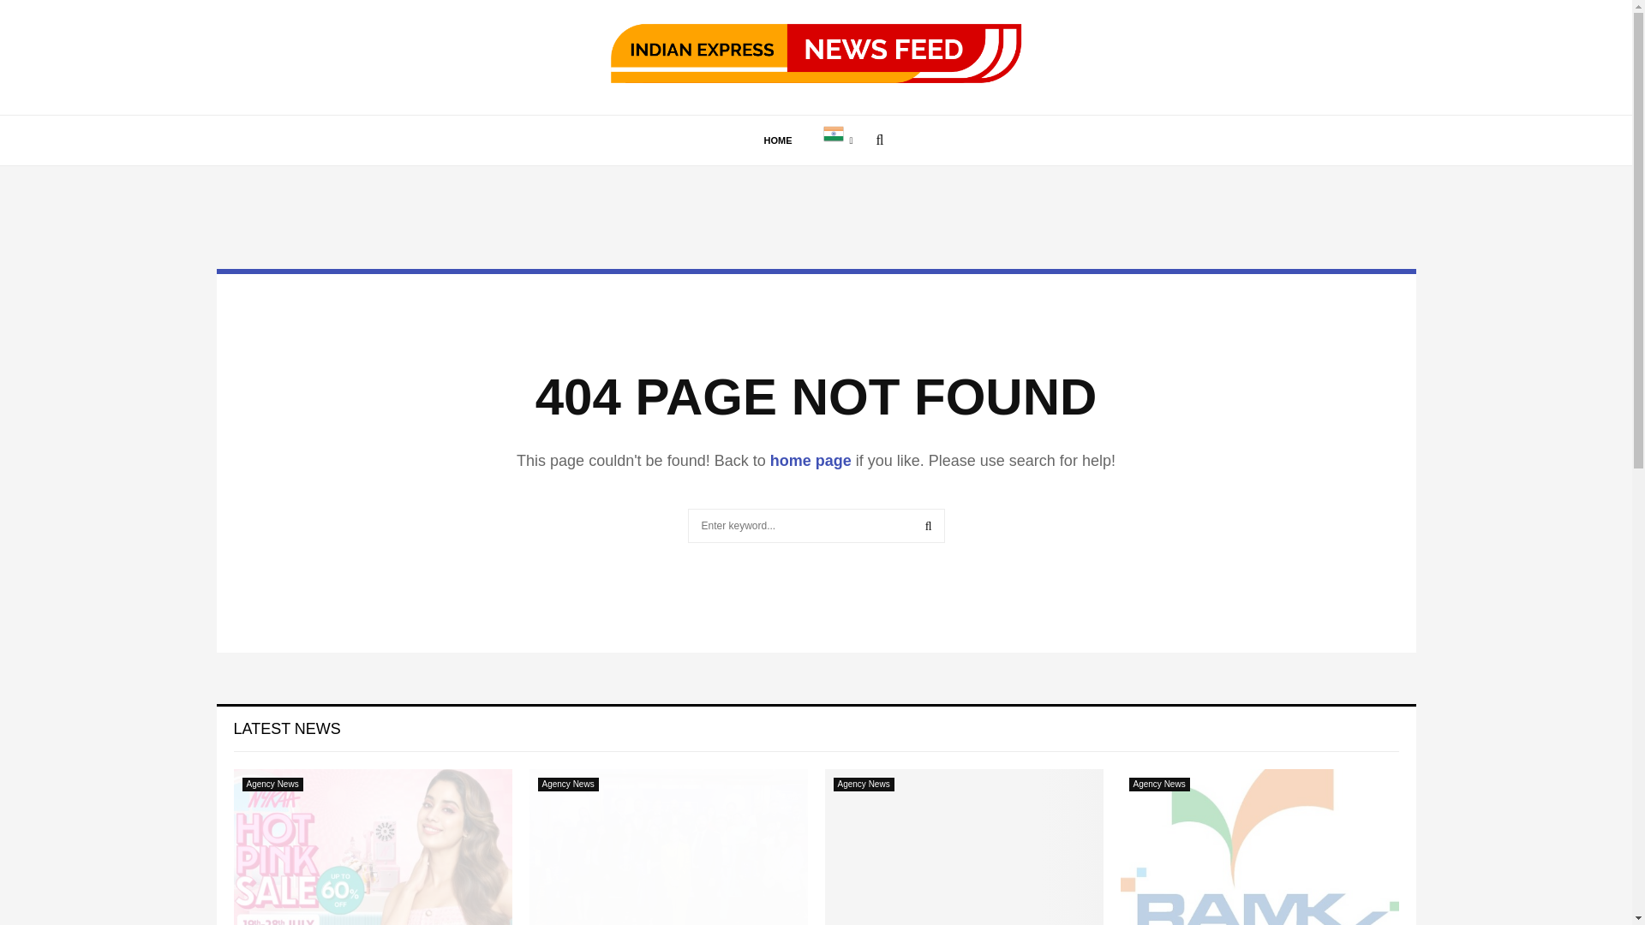 Image resolution: width=1645 pixels, height=925 pixels. I want to click on View all posts in Agency News, so click(567, 785).